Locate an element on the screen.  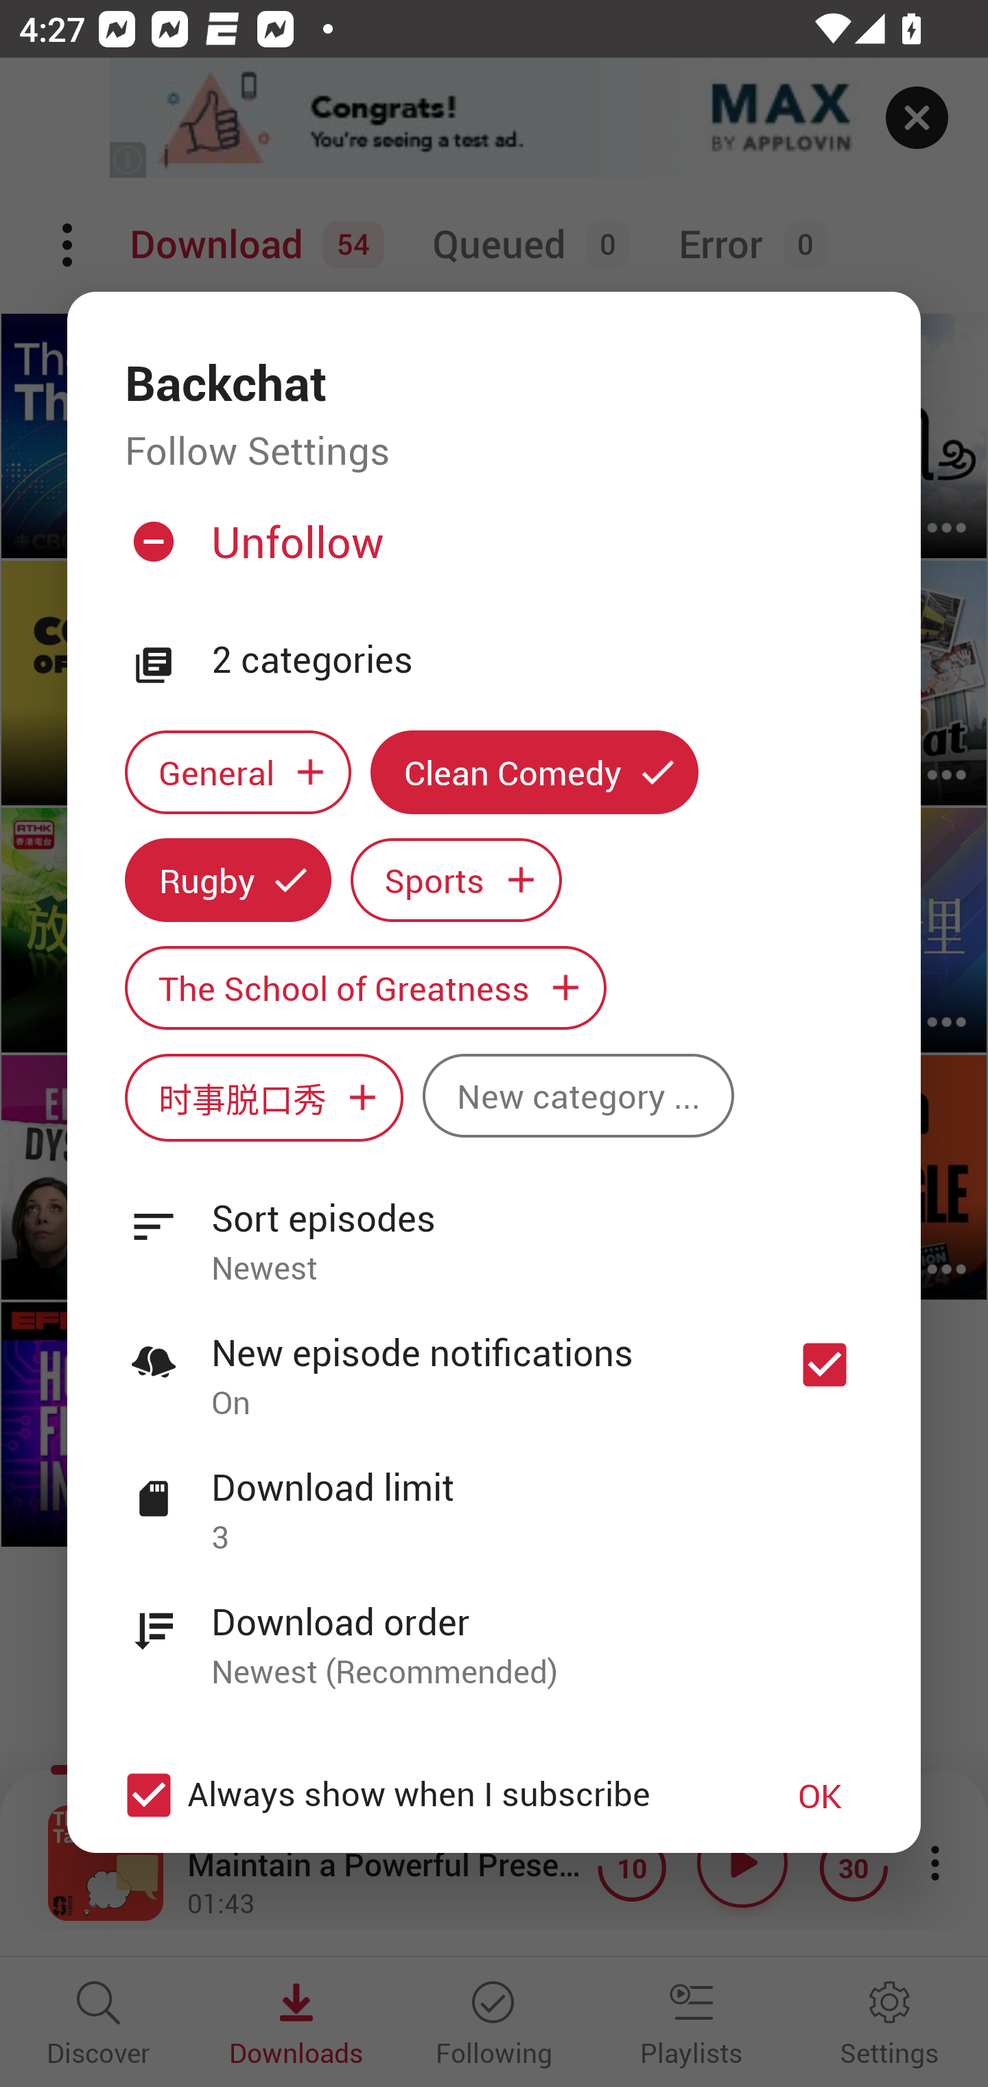
Download limit 3 is located at coordinates (494, 1497).